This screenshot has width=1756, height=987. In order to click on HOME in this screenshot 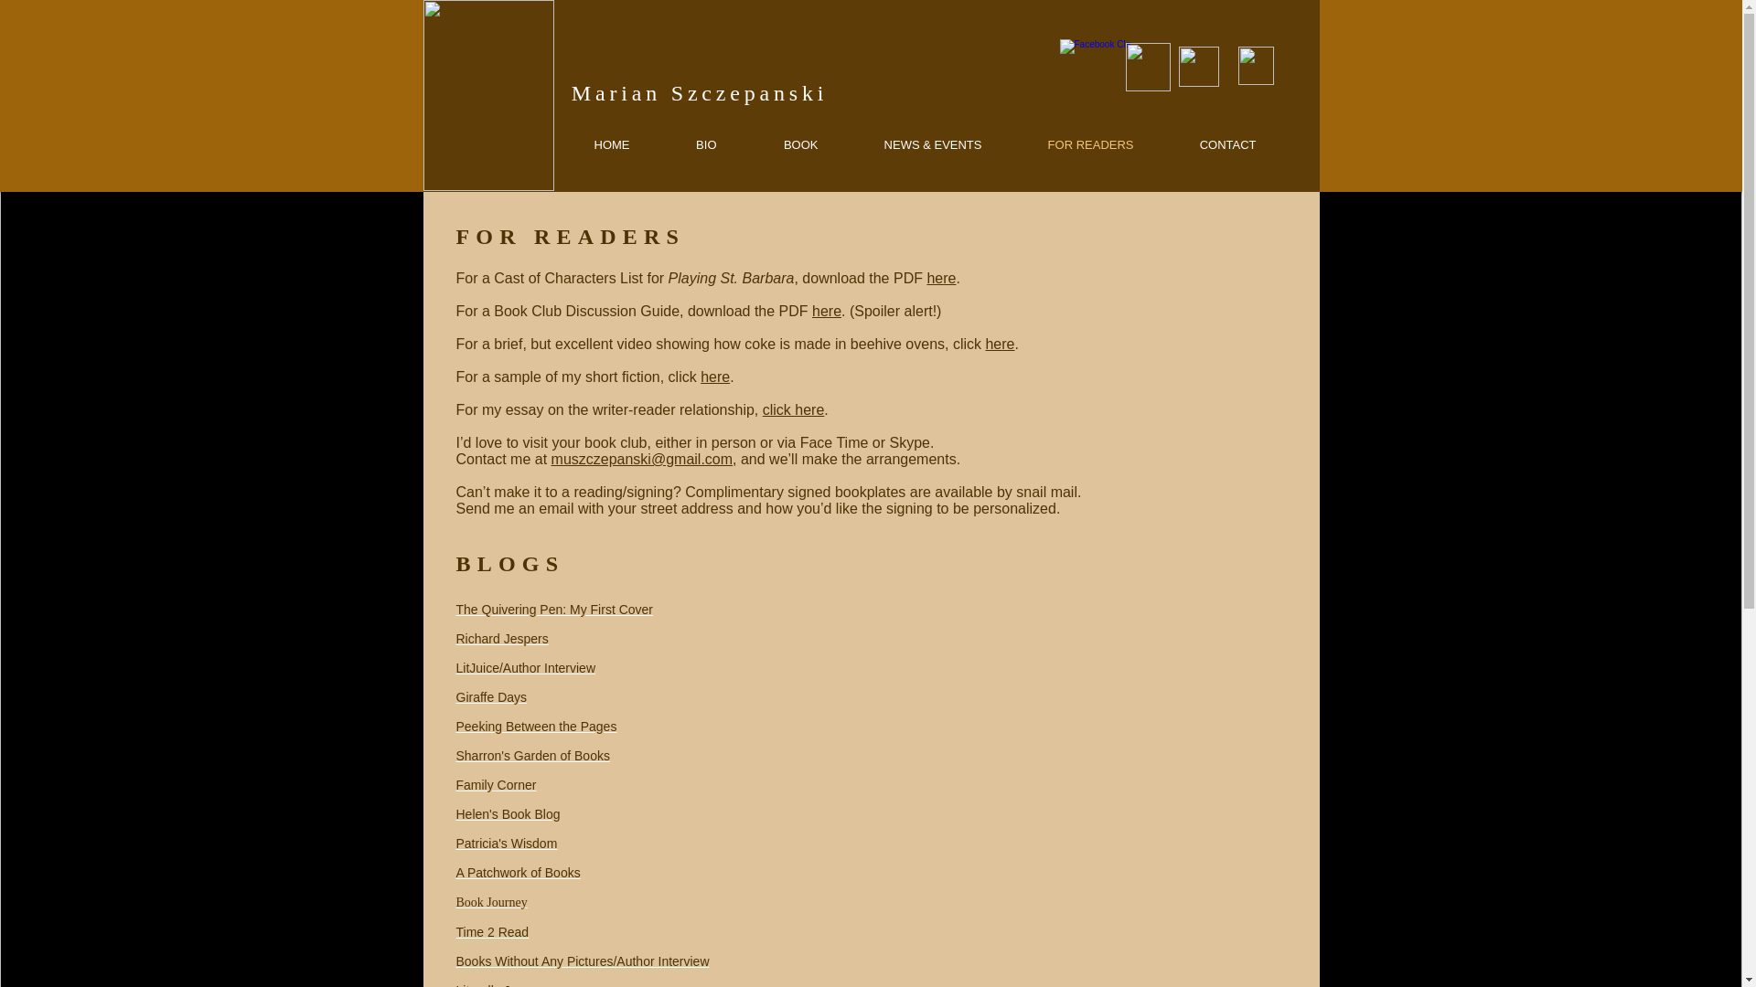, I will do `click(589, 144)`.